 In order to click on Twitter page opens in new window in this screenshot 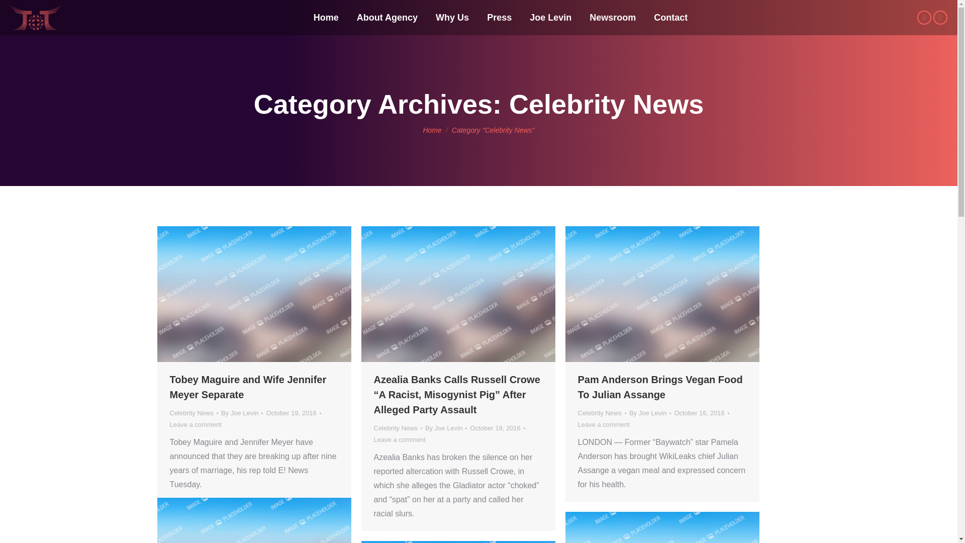, I will do `click(924, 17)`.